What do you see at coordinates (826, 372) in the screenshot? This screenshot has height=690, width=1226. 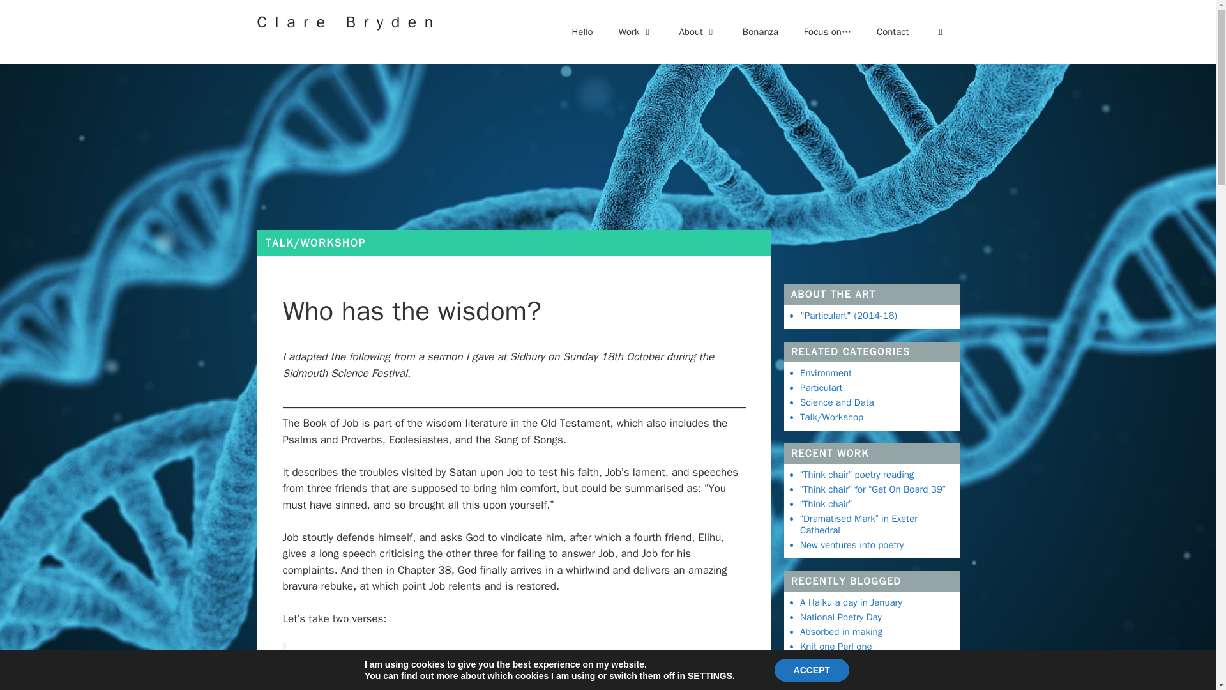 I see `Environment` at bounding box center [826, 372].